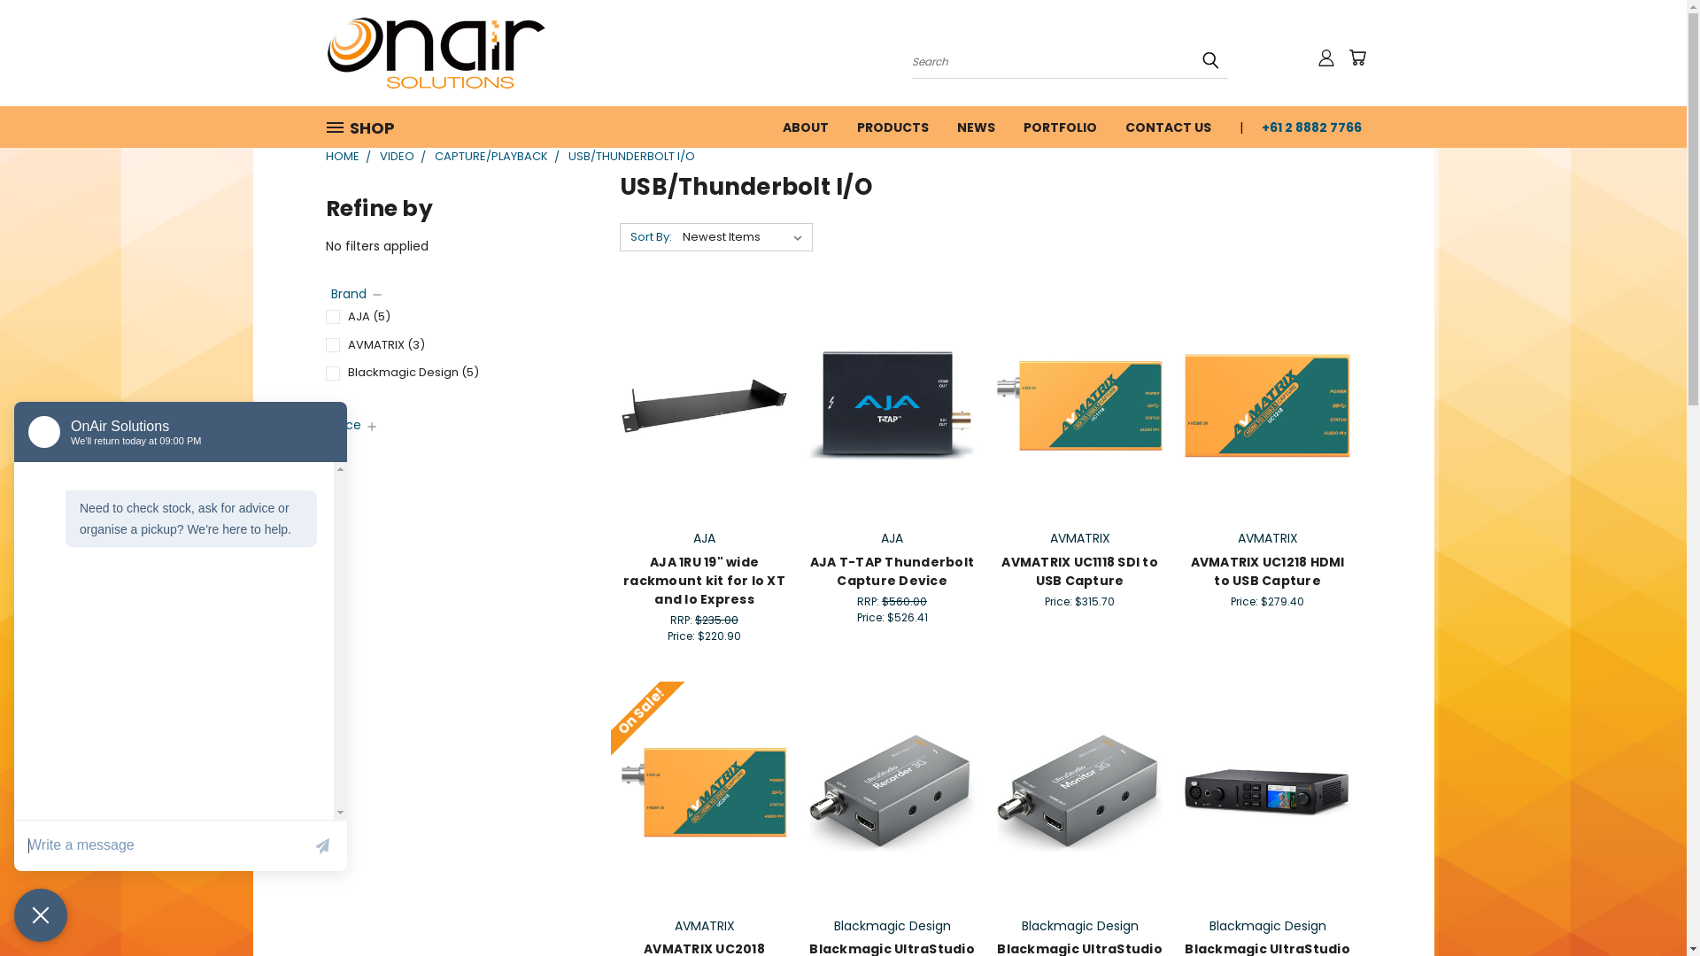 This screenshot has width=1700, height=956. What do you see at coordinates (1210, 60) in the screenshot?
I see `submit` at bounding box center [1210, 60].